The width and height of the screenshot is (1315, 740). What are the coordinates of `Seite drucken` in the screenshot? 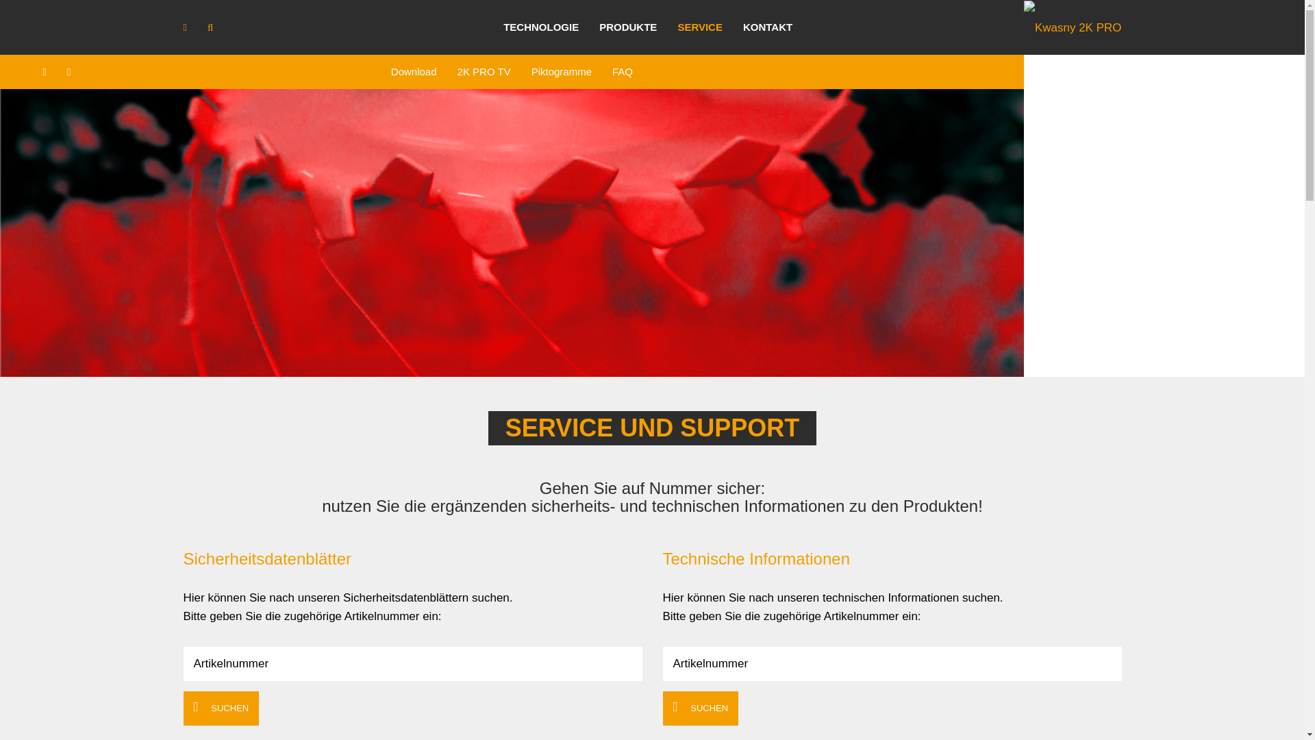 It's located at (68, 72).